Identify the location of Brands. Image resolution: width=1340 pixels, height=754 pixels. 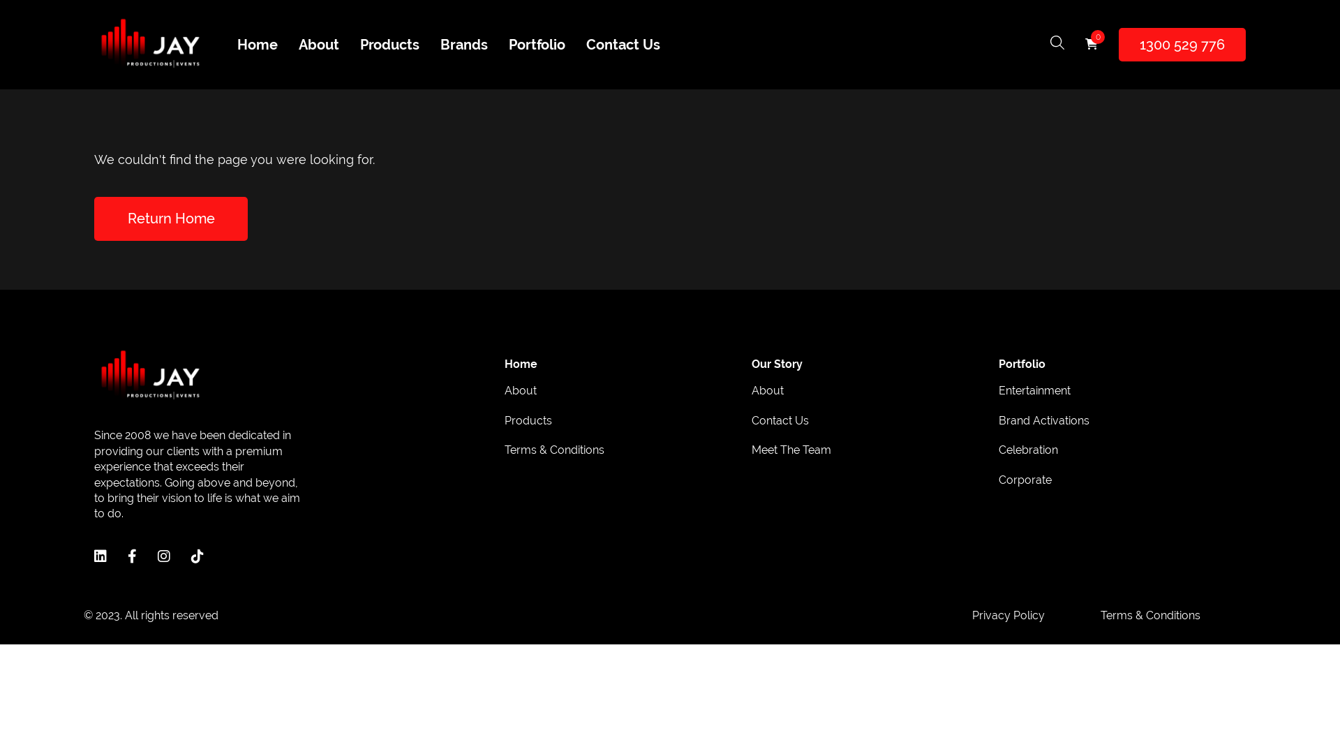
(464, 45).